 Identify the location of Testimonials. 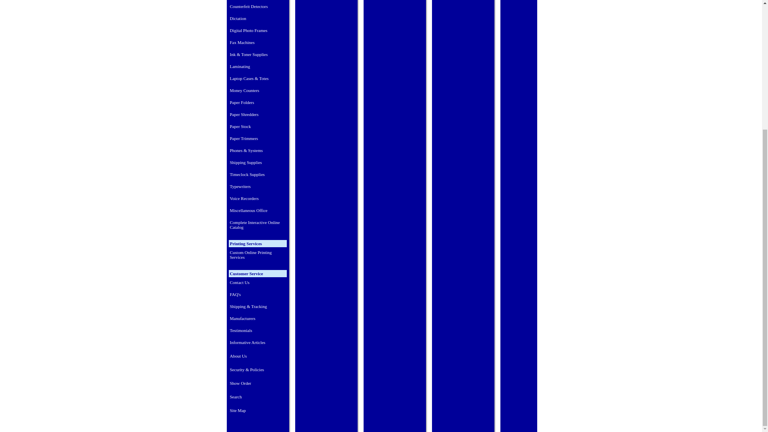
(257, 330).